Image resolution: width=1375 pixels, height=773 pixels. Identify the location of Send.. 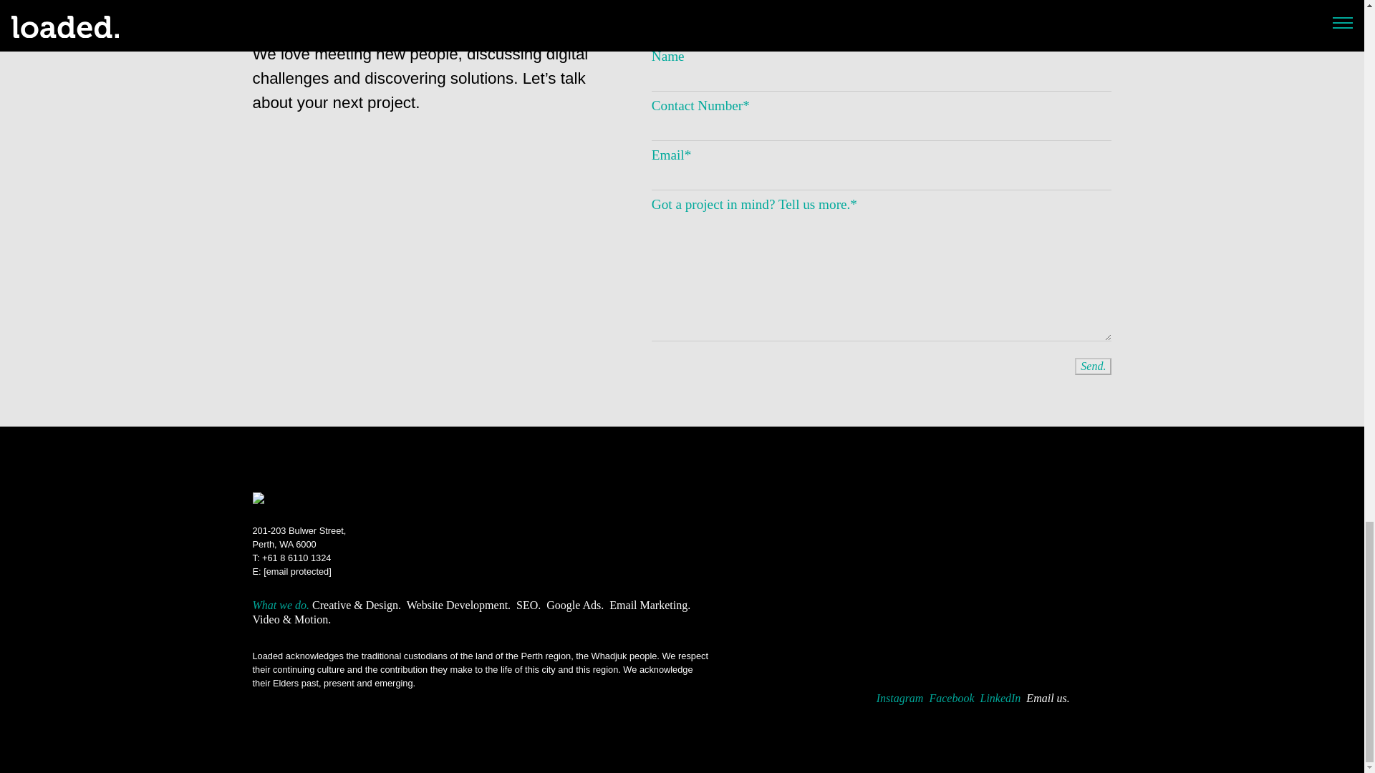
(574, 606).